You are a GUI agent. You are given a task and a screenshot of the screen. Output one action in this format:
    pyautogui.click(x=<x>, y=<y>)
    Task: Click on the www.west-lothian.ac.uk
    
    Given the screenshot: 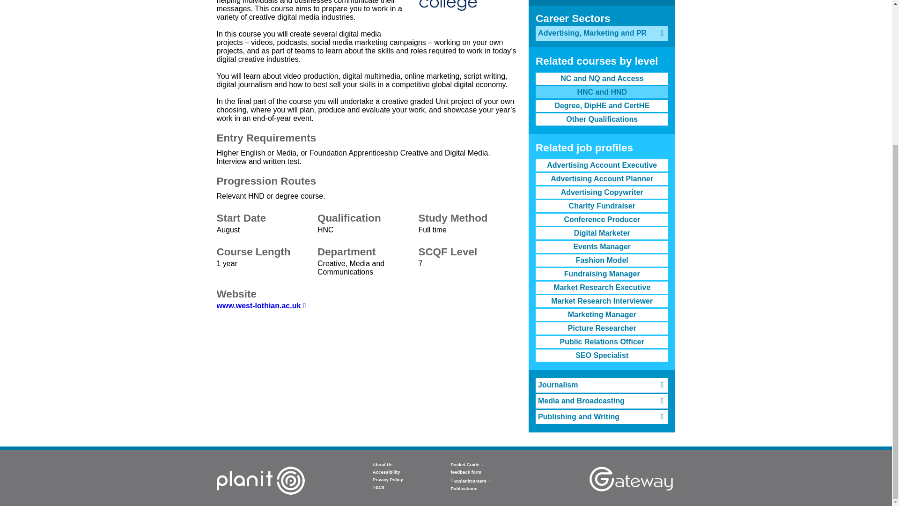 What is the action you would take?
    pyautogui.click(x=261, y=305)
    